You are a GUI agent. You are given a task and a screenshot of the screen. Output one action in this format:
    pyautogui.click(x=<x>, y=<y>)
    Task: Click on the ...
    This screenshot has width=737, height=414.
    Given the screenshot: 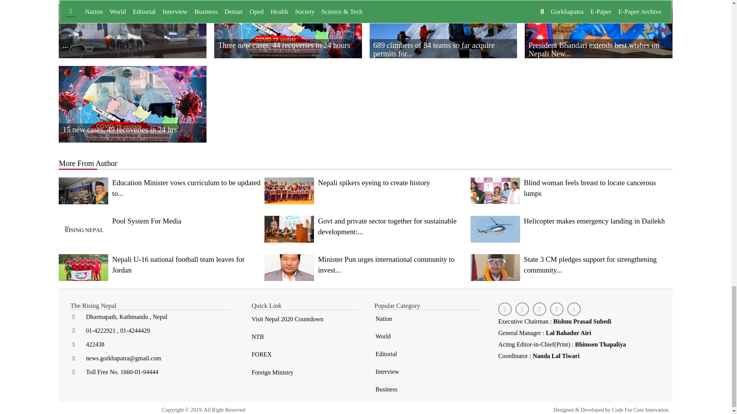 What is the action you would take?
    pyautogui.click(x=132, y=37)
    